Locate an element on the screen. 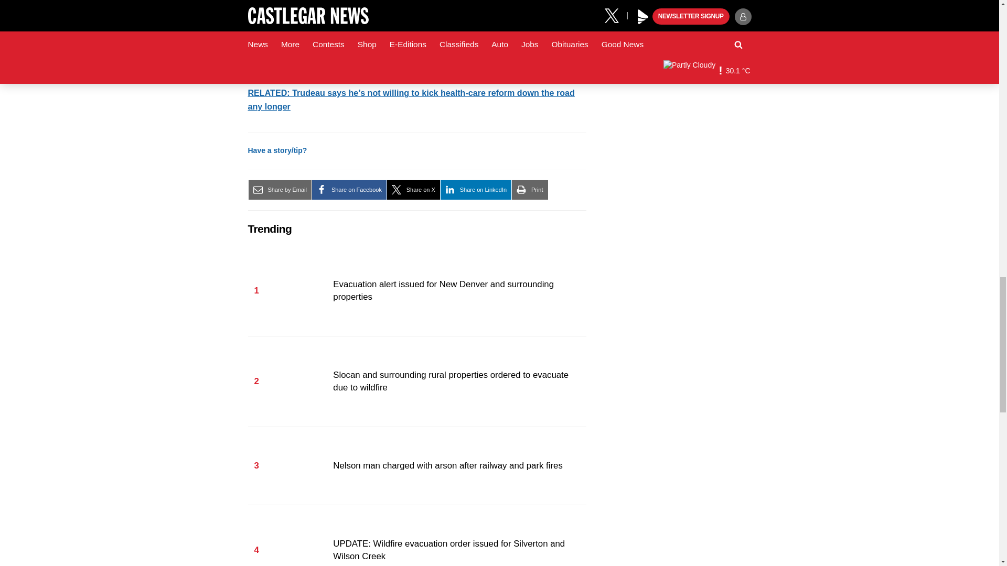 Image resolution: width=1007 pixels, height=566 pixels. related story is located at coordinates (411, 100).